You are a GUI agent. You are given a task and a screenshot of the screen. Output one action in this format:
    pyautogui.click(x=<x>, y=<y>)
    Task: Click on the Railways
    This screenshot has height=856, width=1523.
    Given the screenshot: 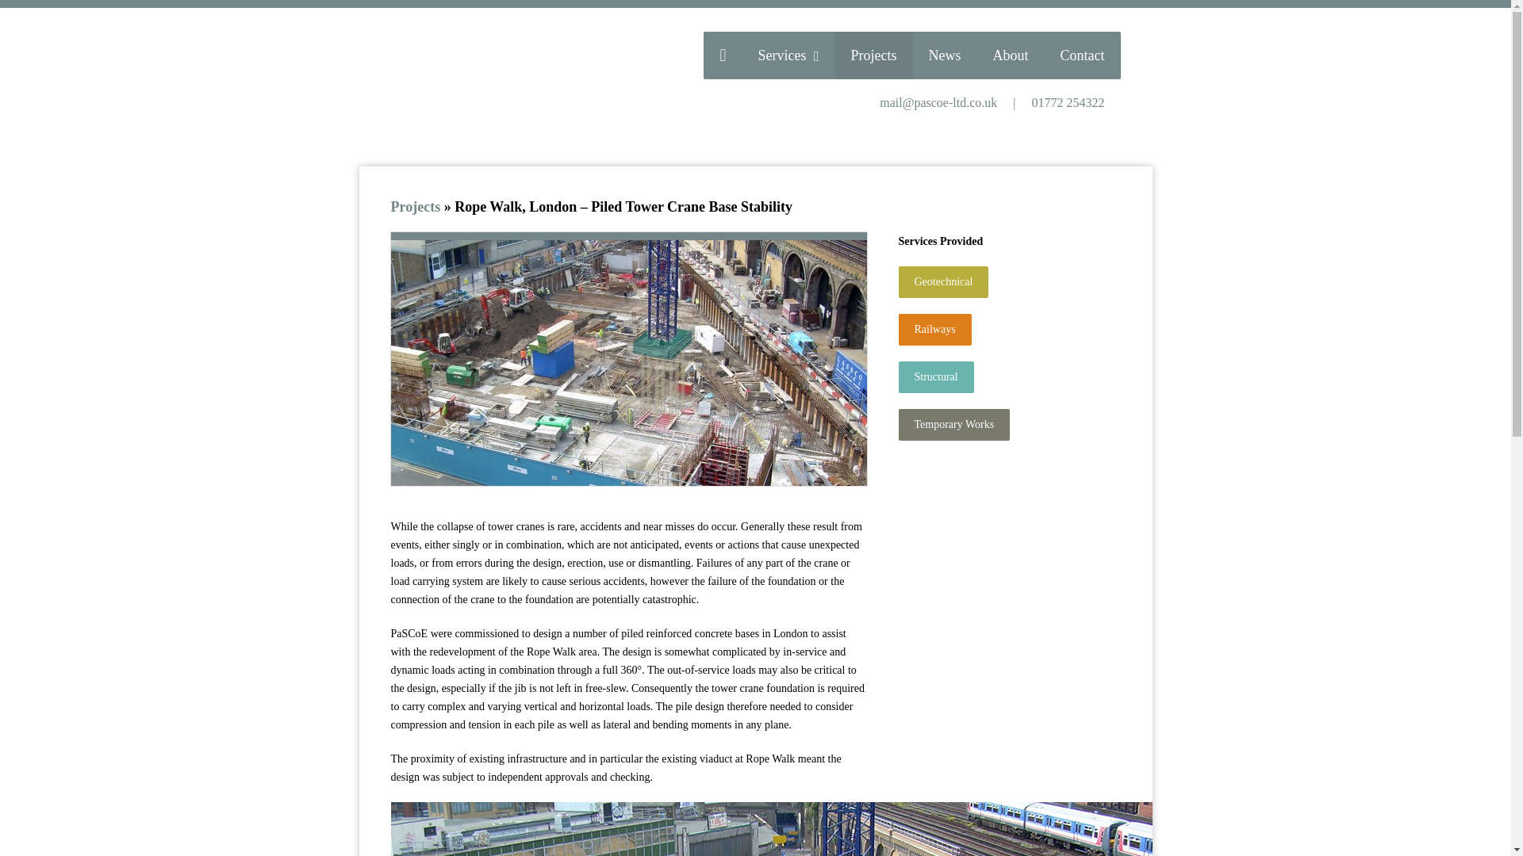 What is the action you would take?
    pyautogui.click(x=934, y=330)
    